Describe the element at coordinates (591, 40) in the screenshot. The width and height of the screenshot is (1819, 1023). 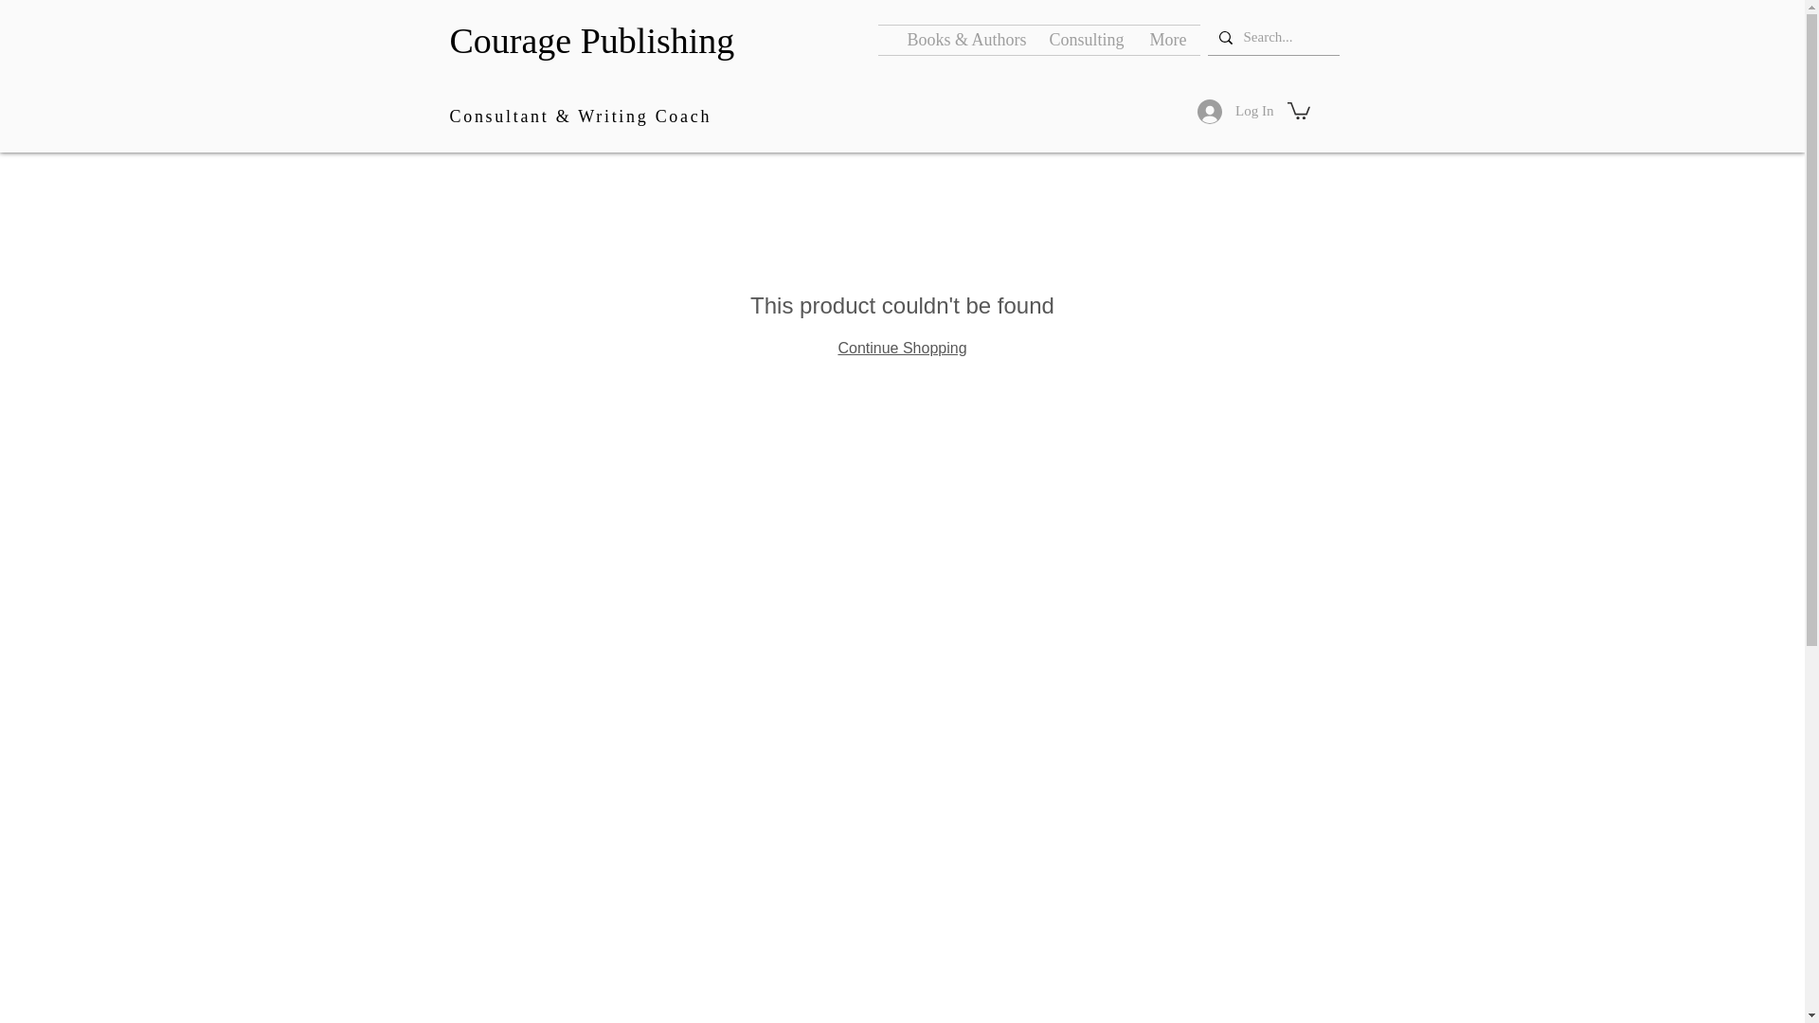
I see `Courage Publishing` at that location.